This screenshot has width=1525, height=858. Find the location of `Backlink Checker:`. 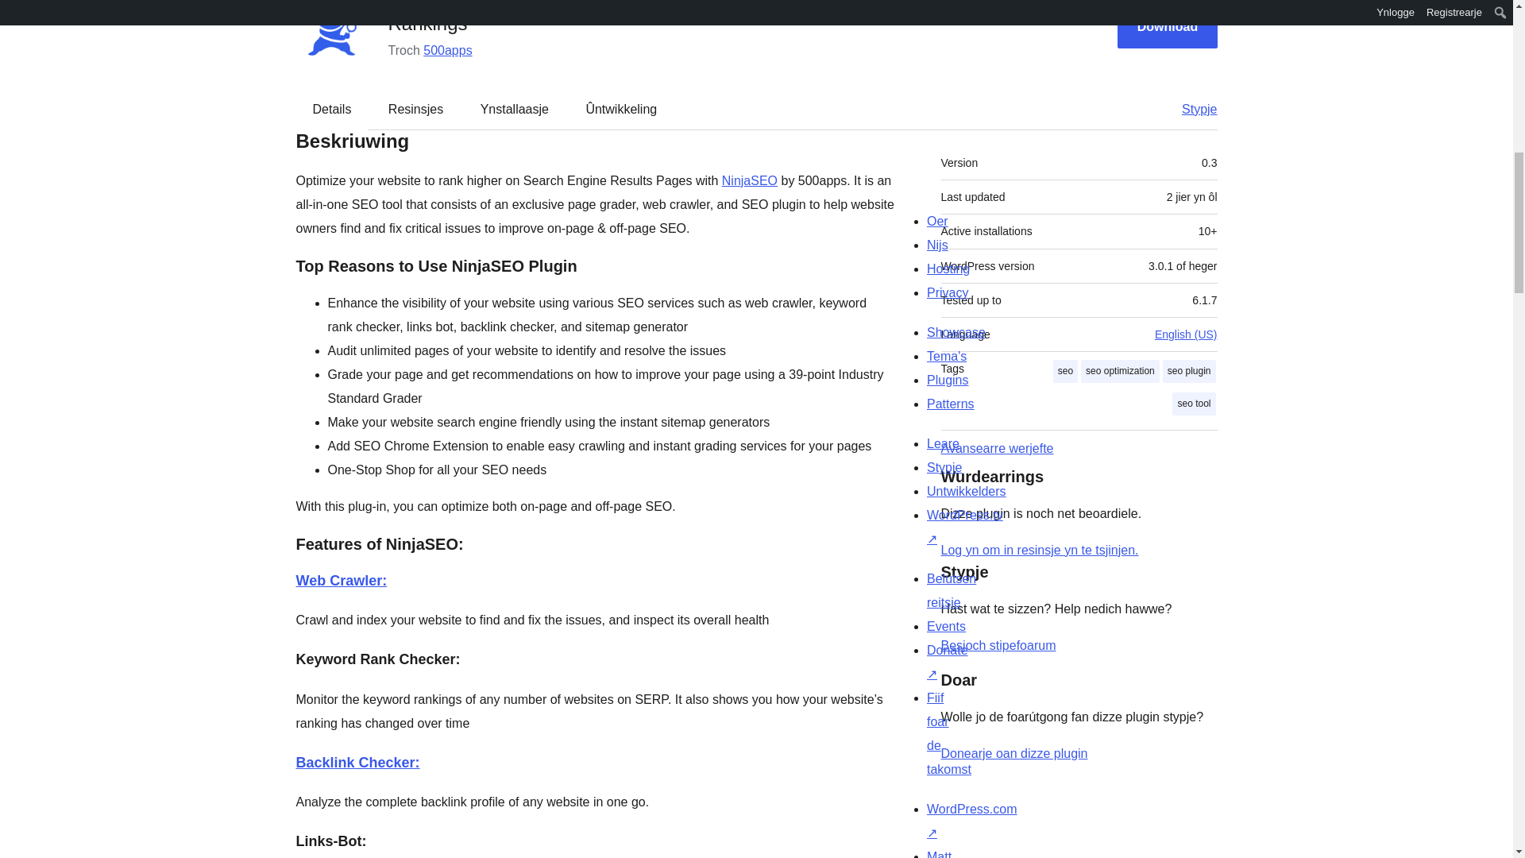

Backlink Checker: is located at coordinates (357, 763).